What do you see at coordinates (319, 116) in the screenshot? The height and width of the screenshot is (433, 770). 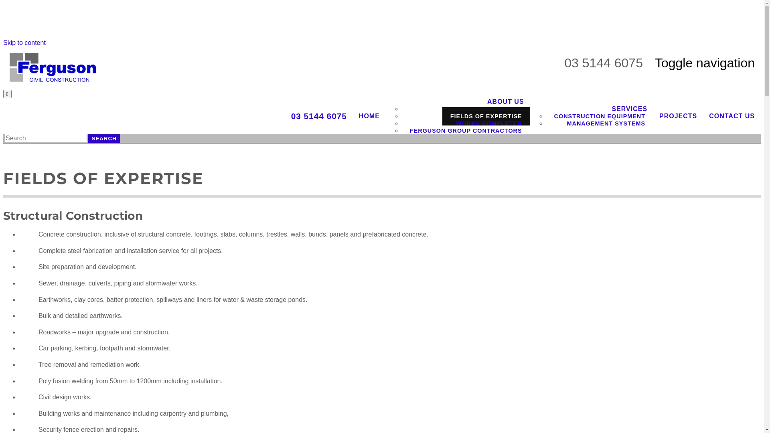 I see `03 5144 6075` at bounding box center [319, 116].